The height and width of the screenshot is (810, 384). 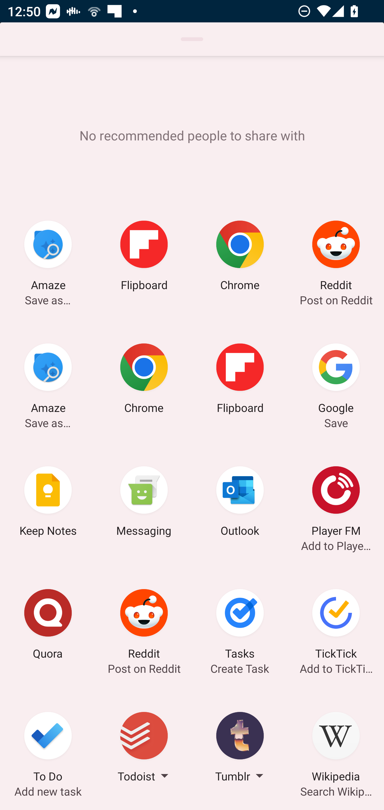 What do you see at coordinates (240, 626) in the screenshot?
I see `Tasks Create Task` at bounding box center [240, 626].